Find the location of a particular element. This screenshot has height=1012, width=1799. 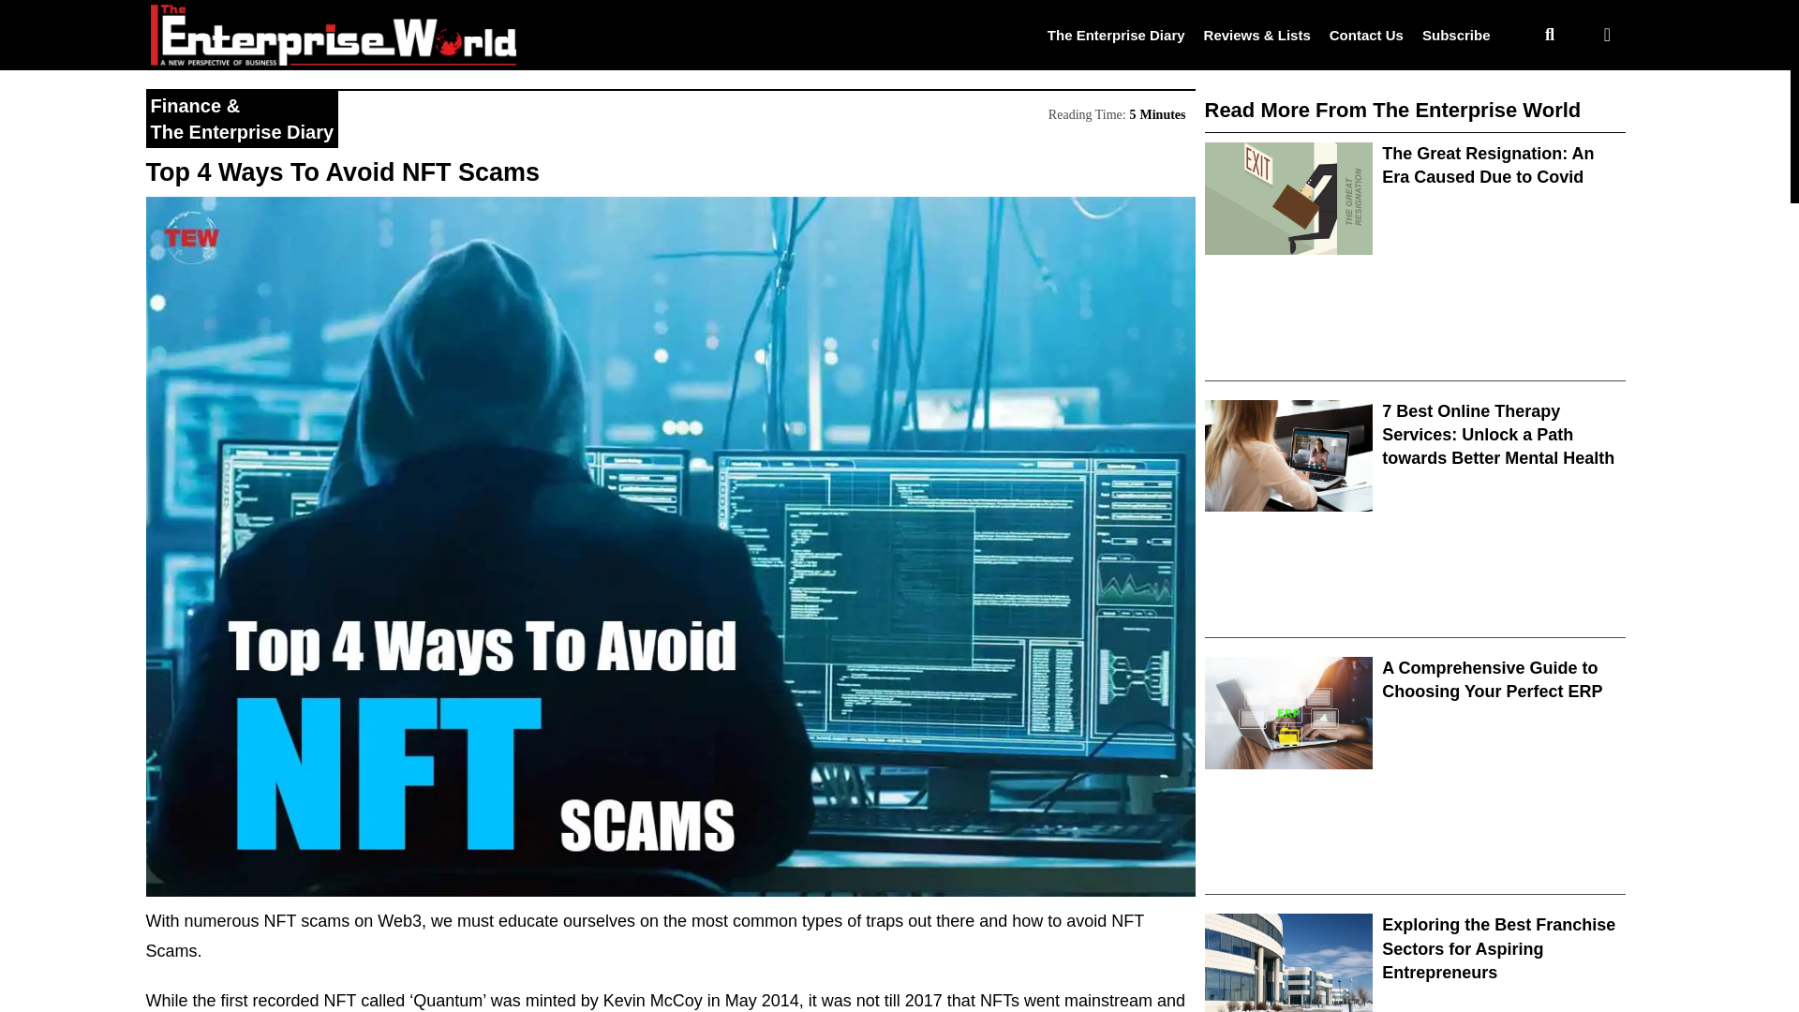

Contact Us is located at coordinates (1366, 34).